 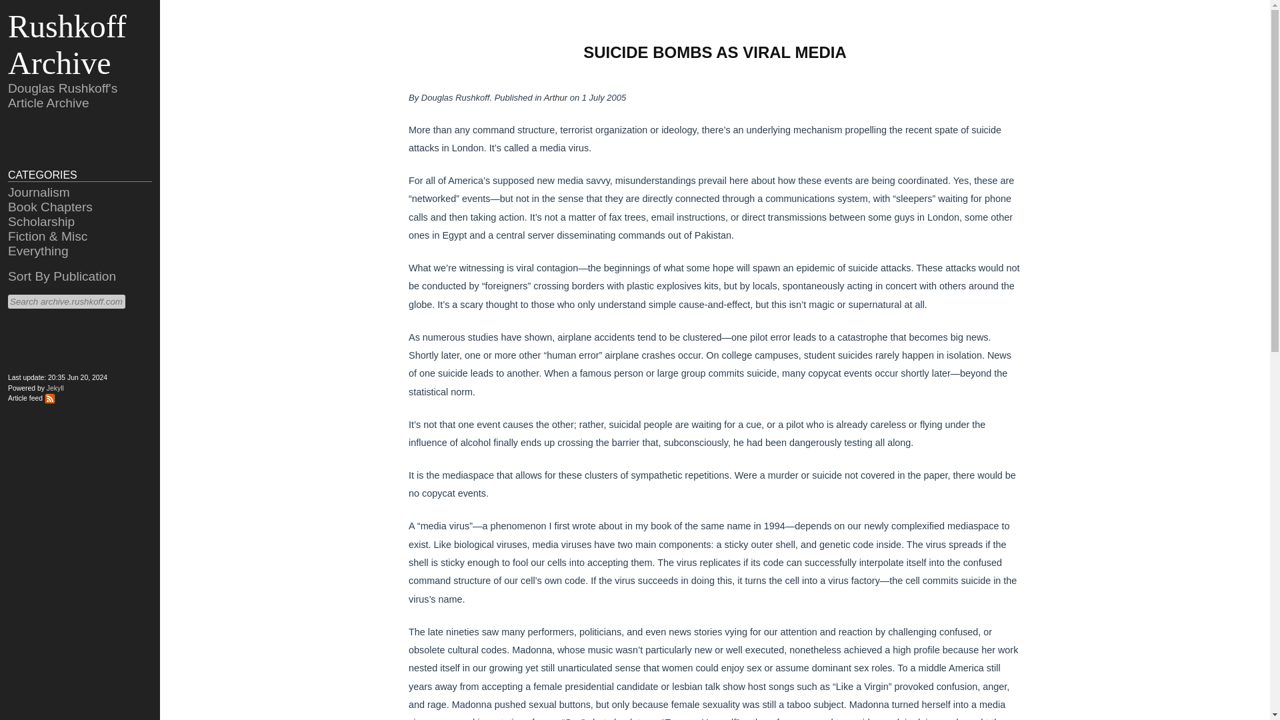 I want to click on Arthur, so click(x=555, y=97).